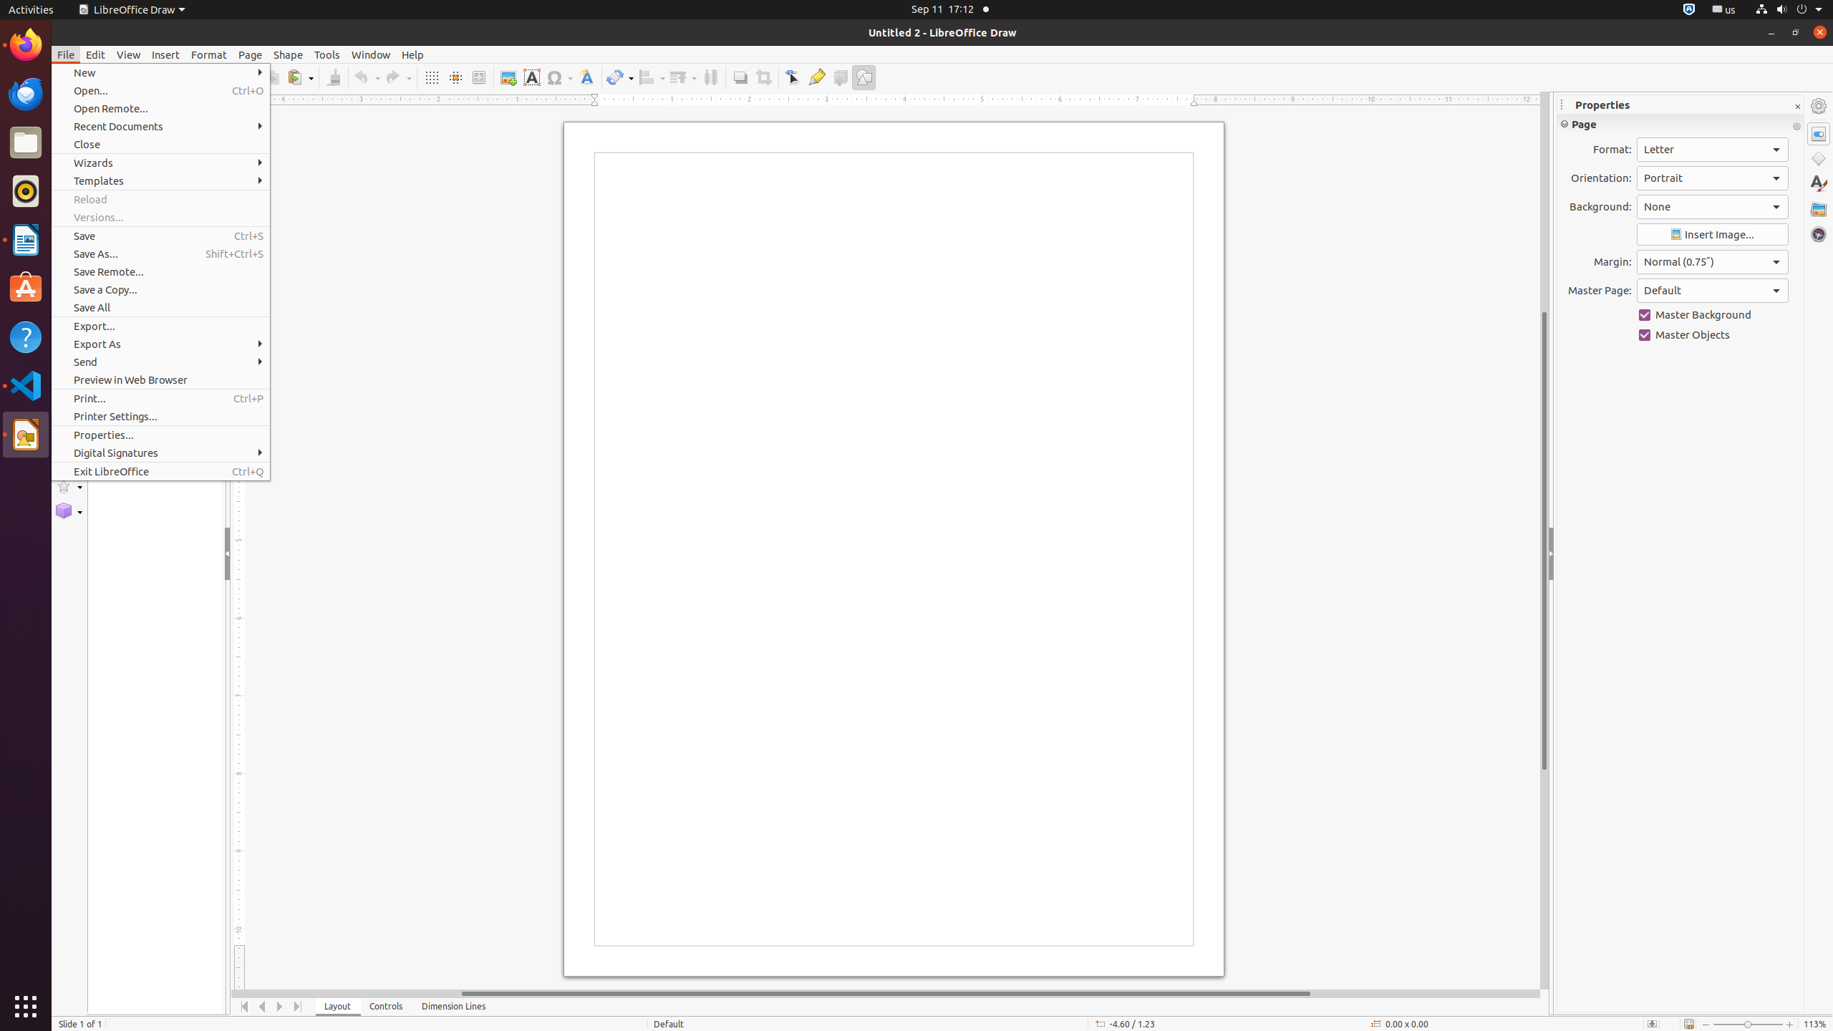 The height and width of the screenshot is (1031, 1833). What do you see at coordinates (1819, 134) in the screenshot?
I see `Properties` at bounding box center [1819, 134].